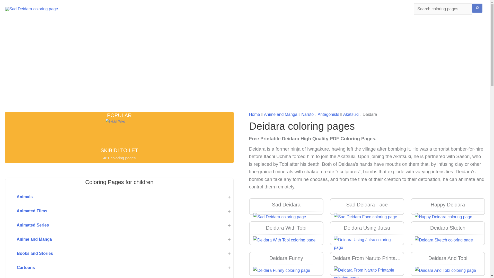  What do you see at coordinates (108, 197) in the screenshot?
I see `Animals` at bounding box center [108, 197].